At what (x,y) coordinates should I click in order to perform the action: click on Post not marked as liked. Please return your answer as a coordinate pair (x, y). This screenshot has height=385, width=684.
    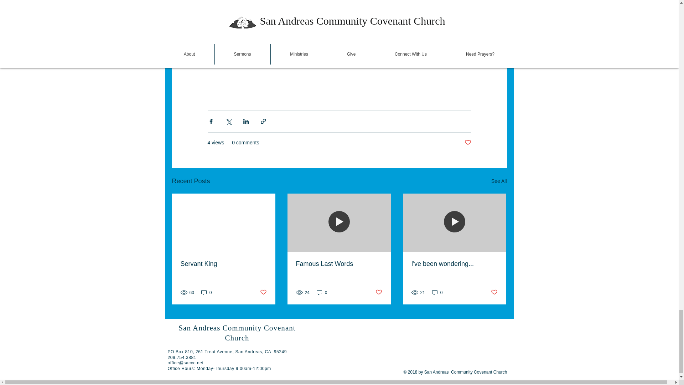
    Looking at the image, I should click on (379, 292).